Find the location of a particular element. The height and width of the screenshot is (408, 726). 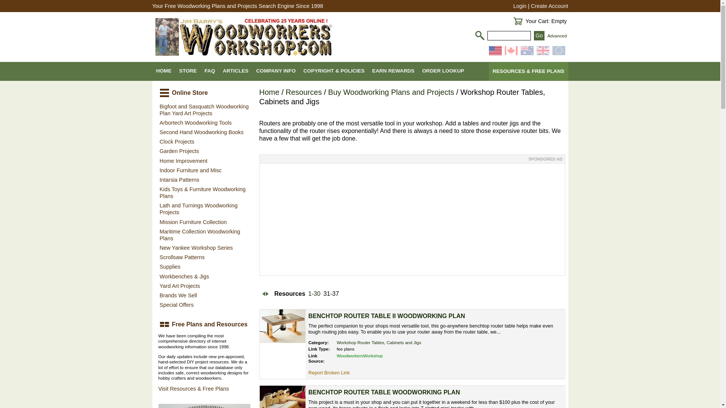

Workshop Router Tables, Cabinets and Jigs is located at coordinates (379, 342).